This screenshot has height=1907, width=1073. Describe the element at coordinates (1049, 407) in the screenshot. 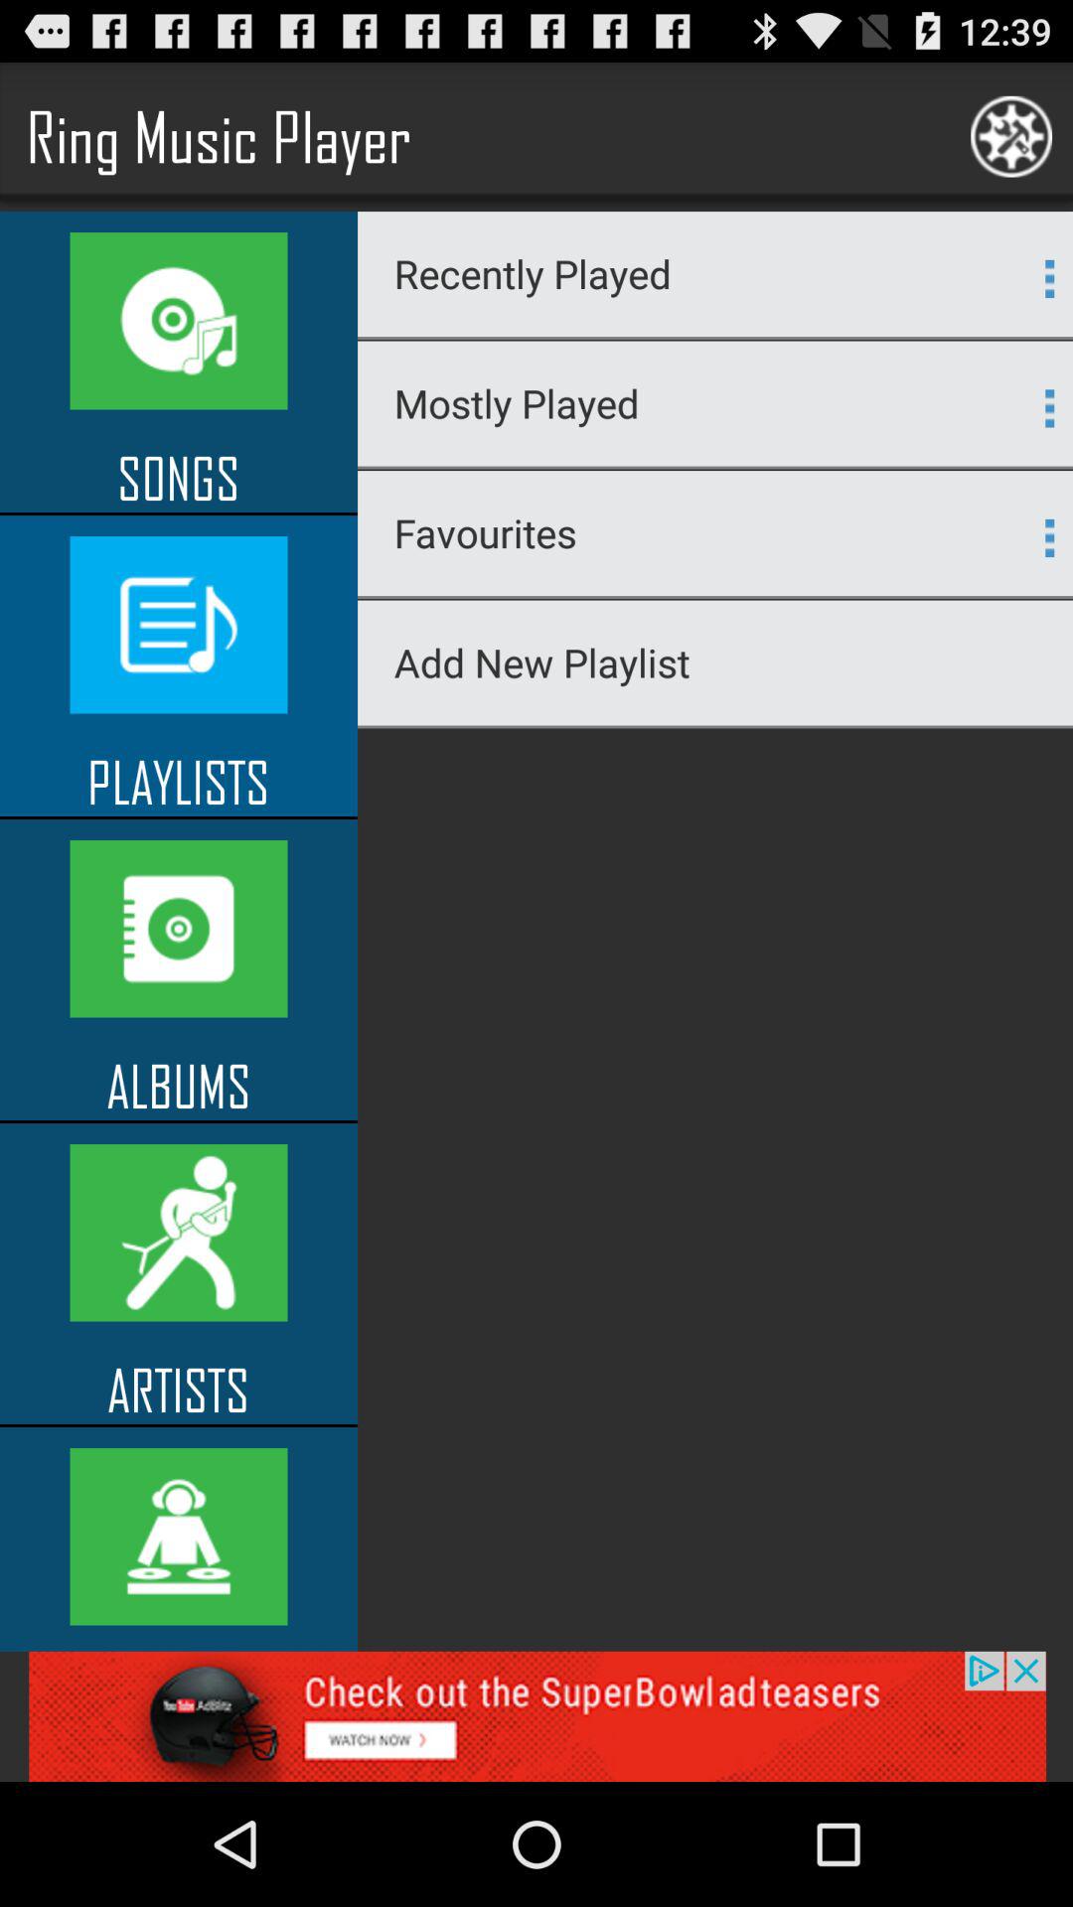

I see `select the 2nd three dots button on the right side of the web page` at that location.